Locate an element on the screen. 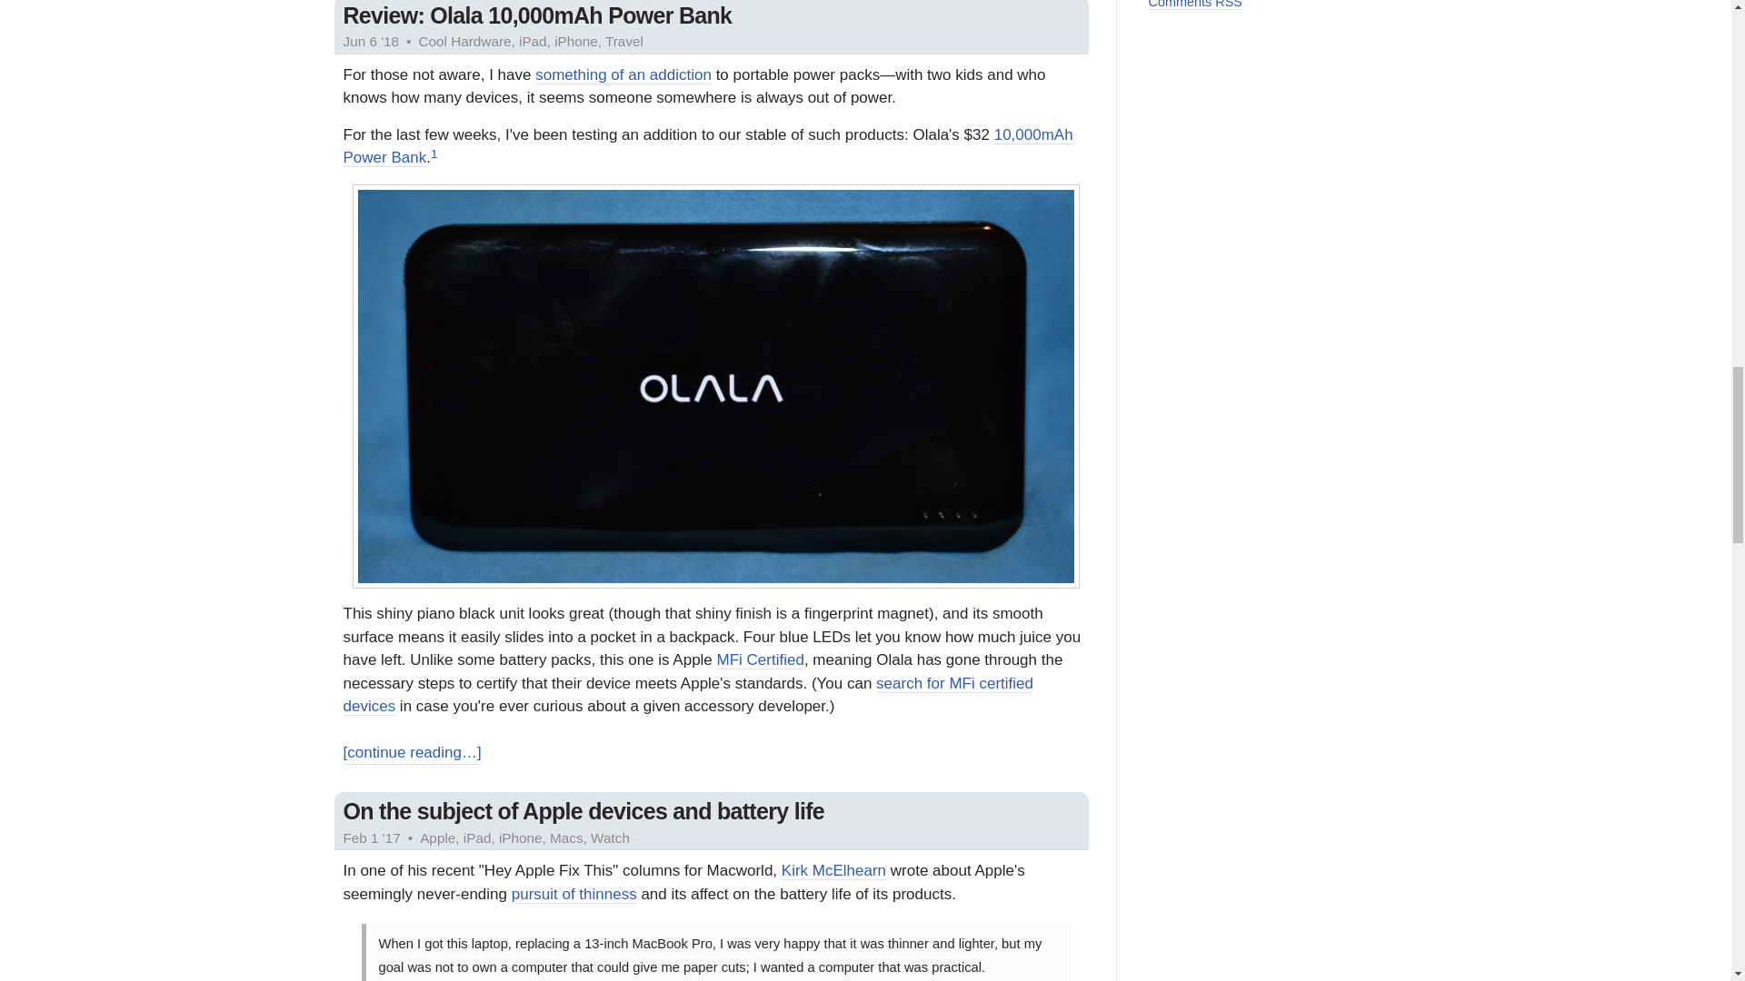  Review: Olala 10,000mAh Power Bank is located at coordinates (538, 15).